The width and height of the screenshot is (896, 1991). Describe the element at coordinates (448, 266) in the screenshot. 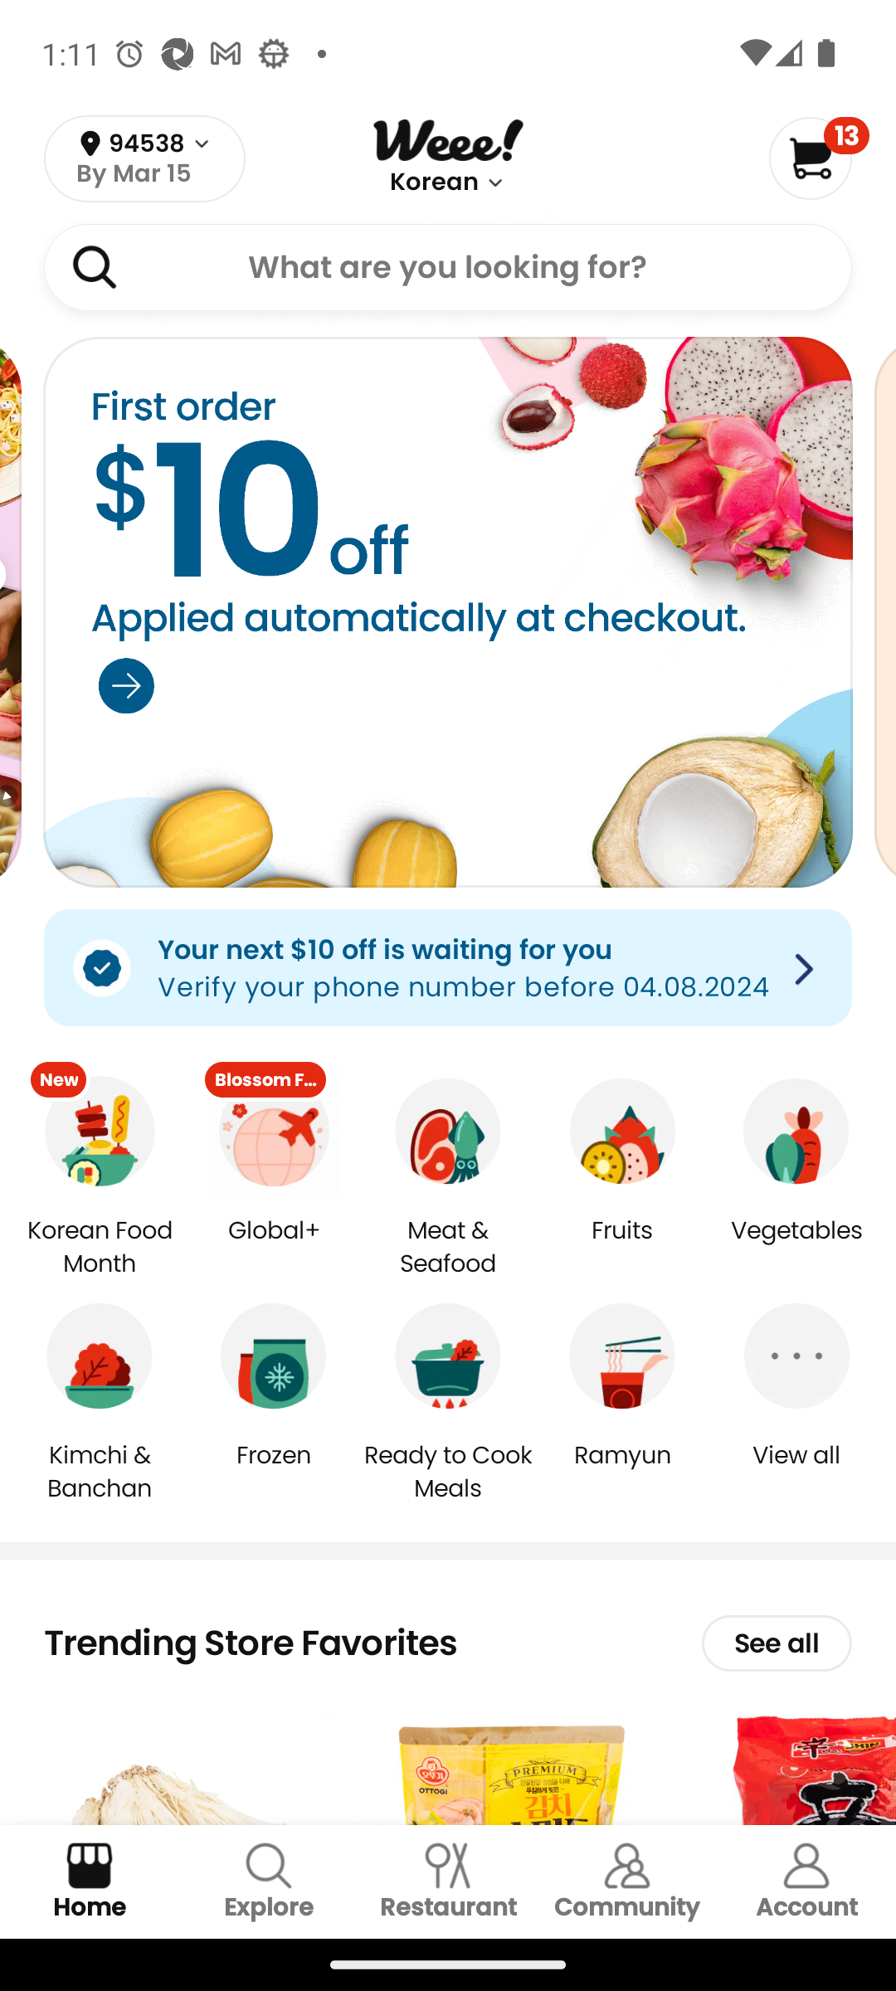

I see `What are you looking for?` at that location.